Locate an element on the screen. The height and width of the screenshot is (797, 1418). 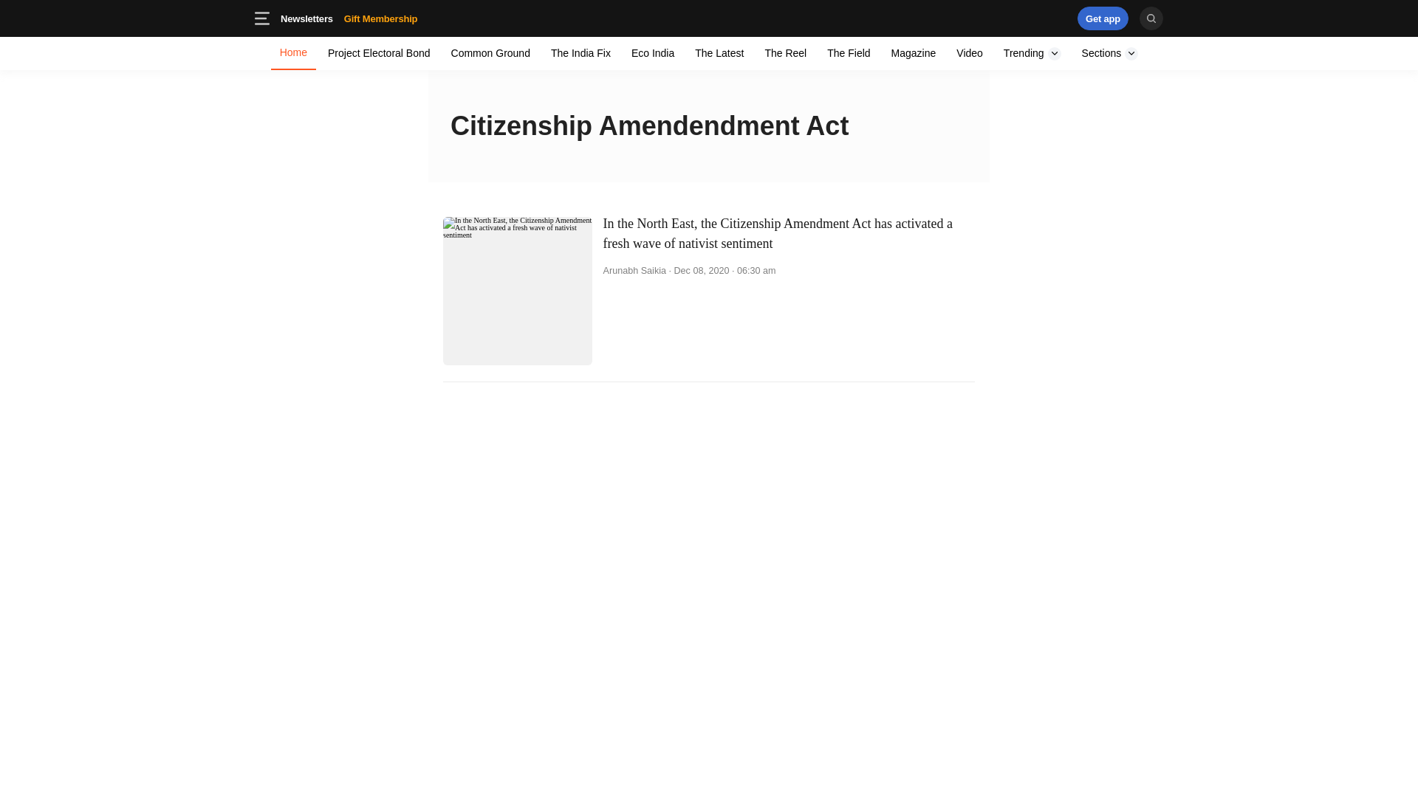
The Reel is located at coordinates (914, 53).